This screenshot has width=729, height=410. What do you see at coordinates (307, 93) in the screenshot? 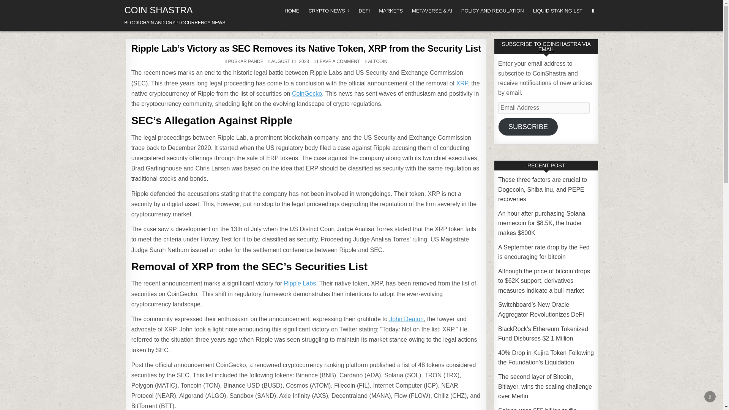
I see `CoinGecko` at bounding box center [307, 93].